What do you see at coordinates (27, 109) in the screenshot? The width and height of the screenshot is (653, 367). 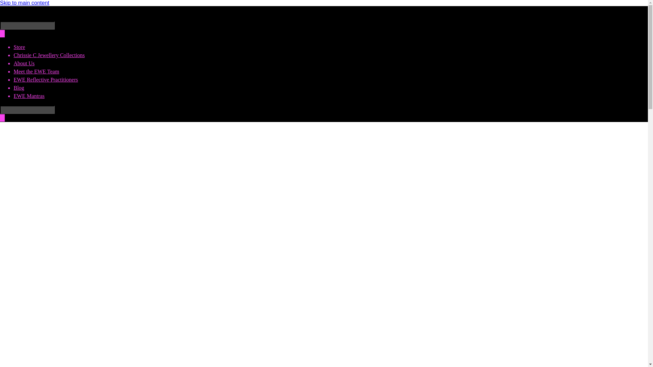 I see `Enter the terms you wish to search for.` at bounding box center [27, 109].